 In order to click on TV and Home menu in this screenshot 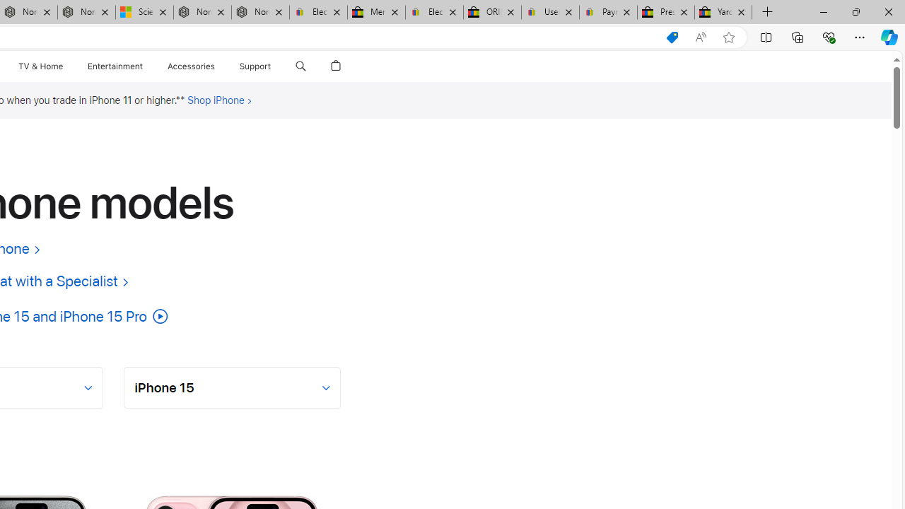, I will do `click(65, 66)`.